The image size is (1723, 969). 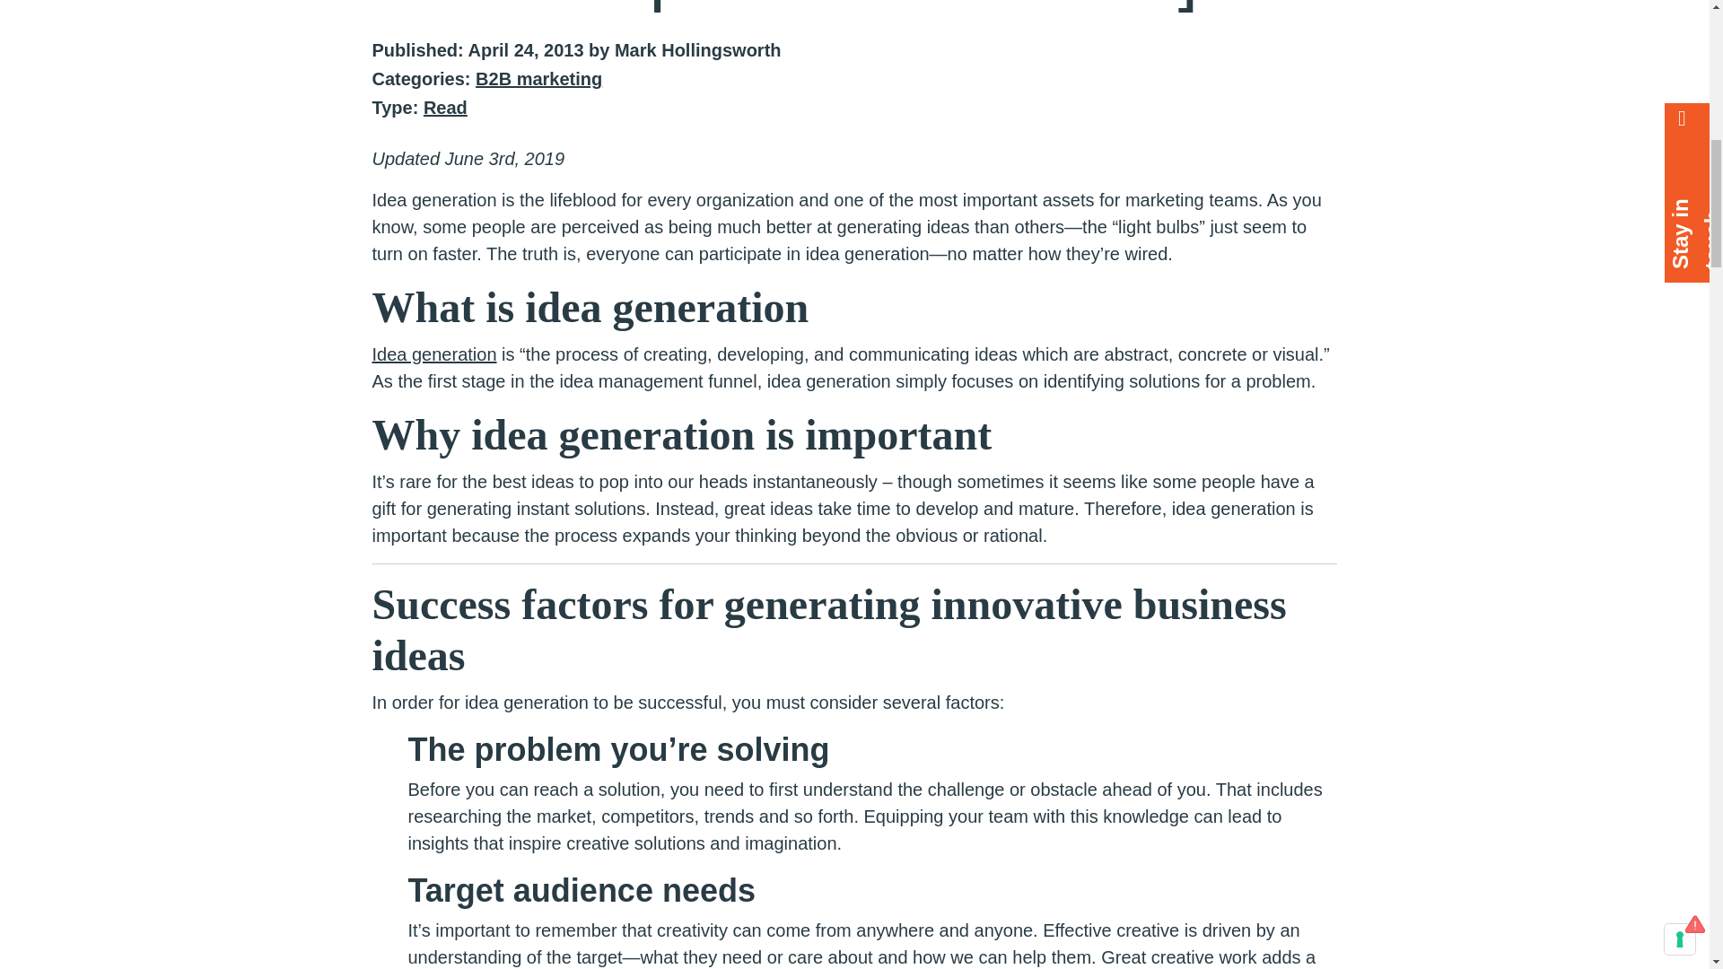 What do you see at coordinates (433, 354) in the screenshot?
I see `Idea generation` at bounding box center [433, 354].